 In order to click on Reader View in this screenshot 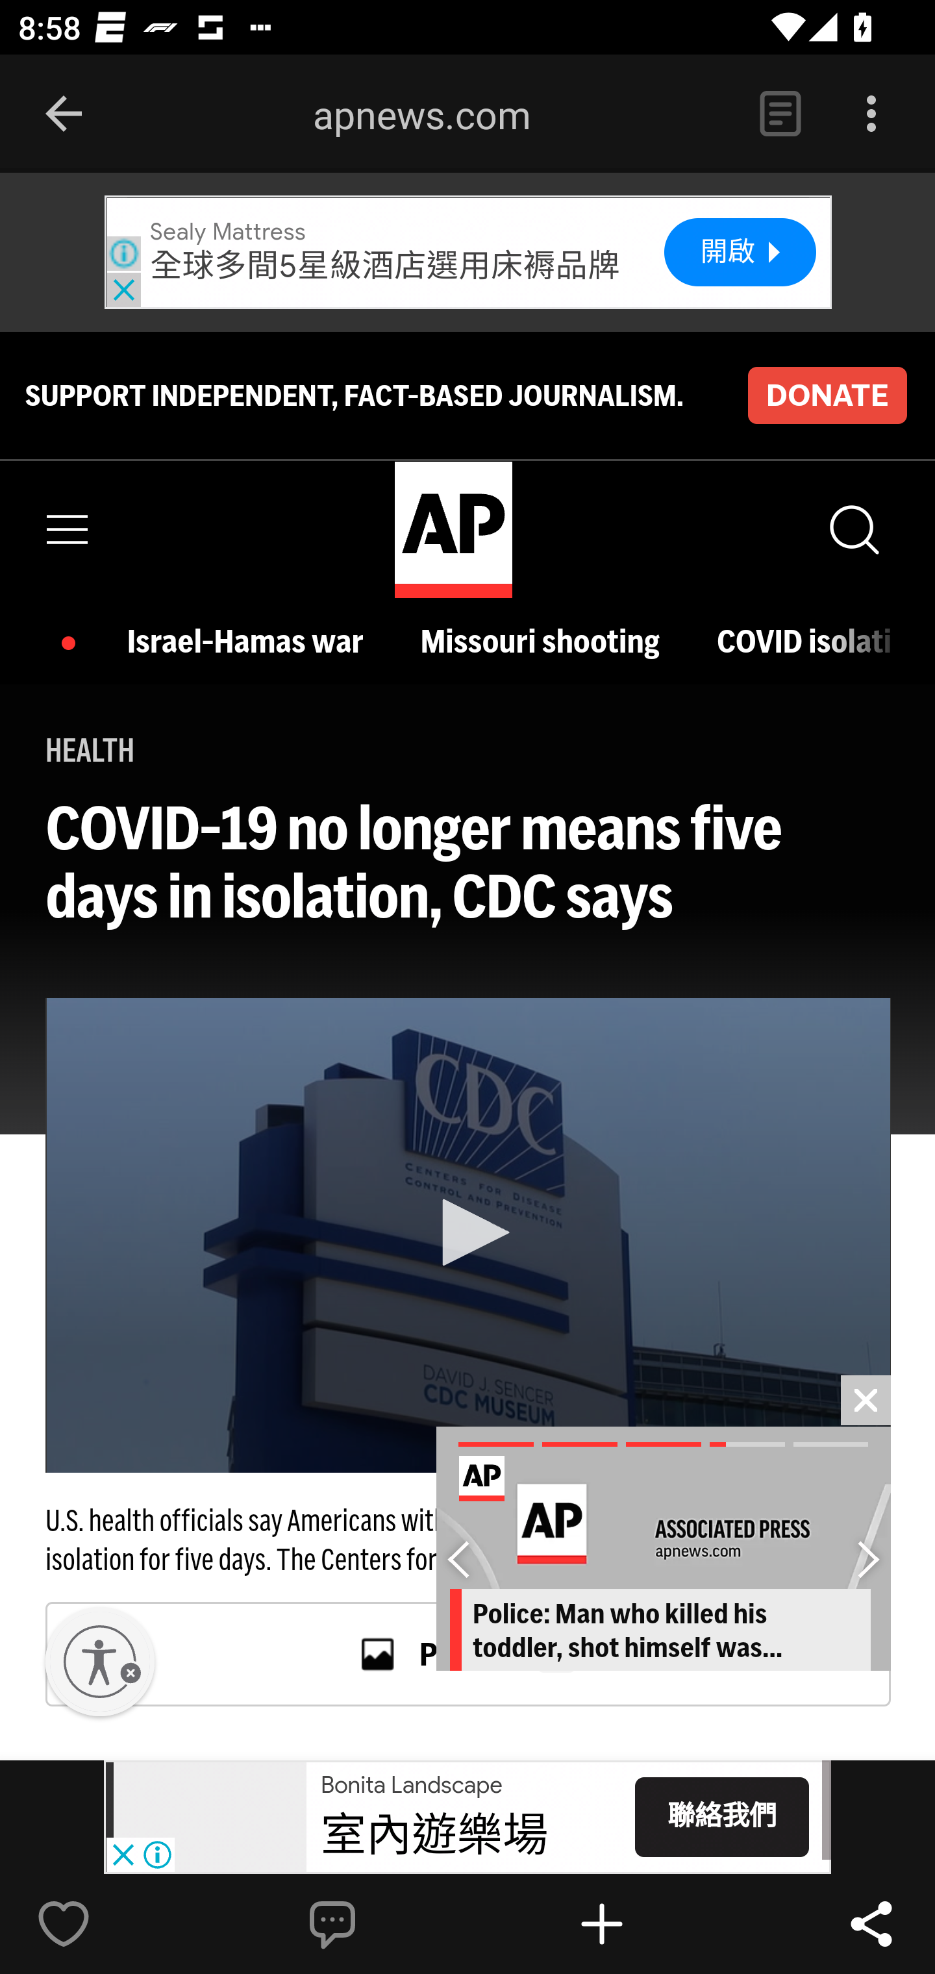, I will do `click(780, 114)`.